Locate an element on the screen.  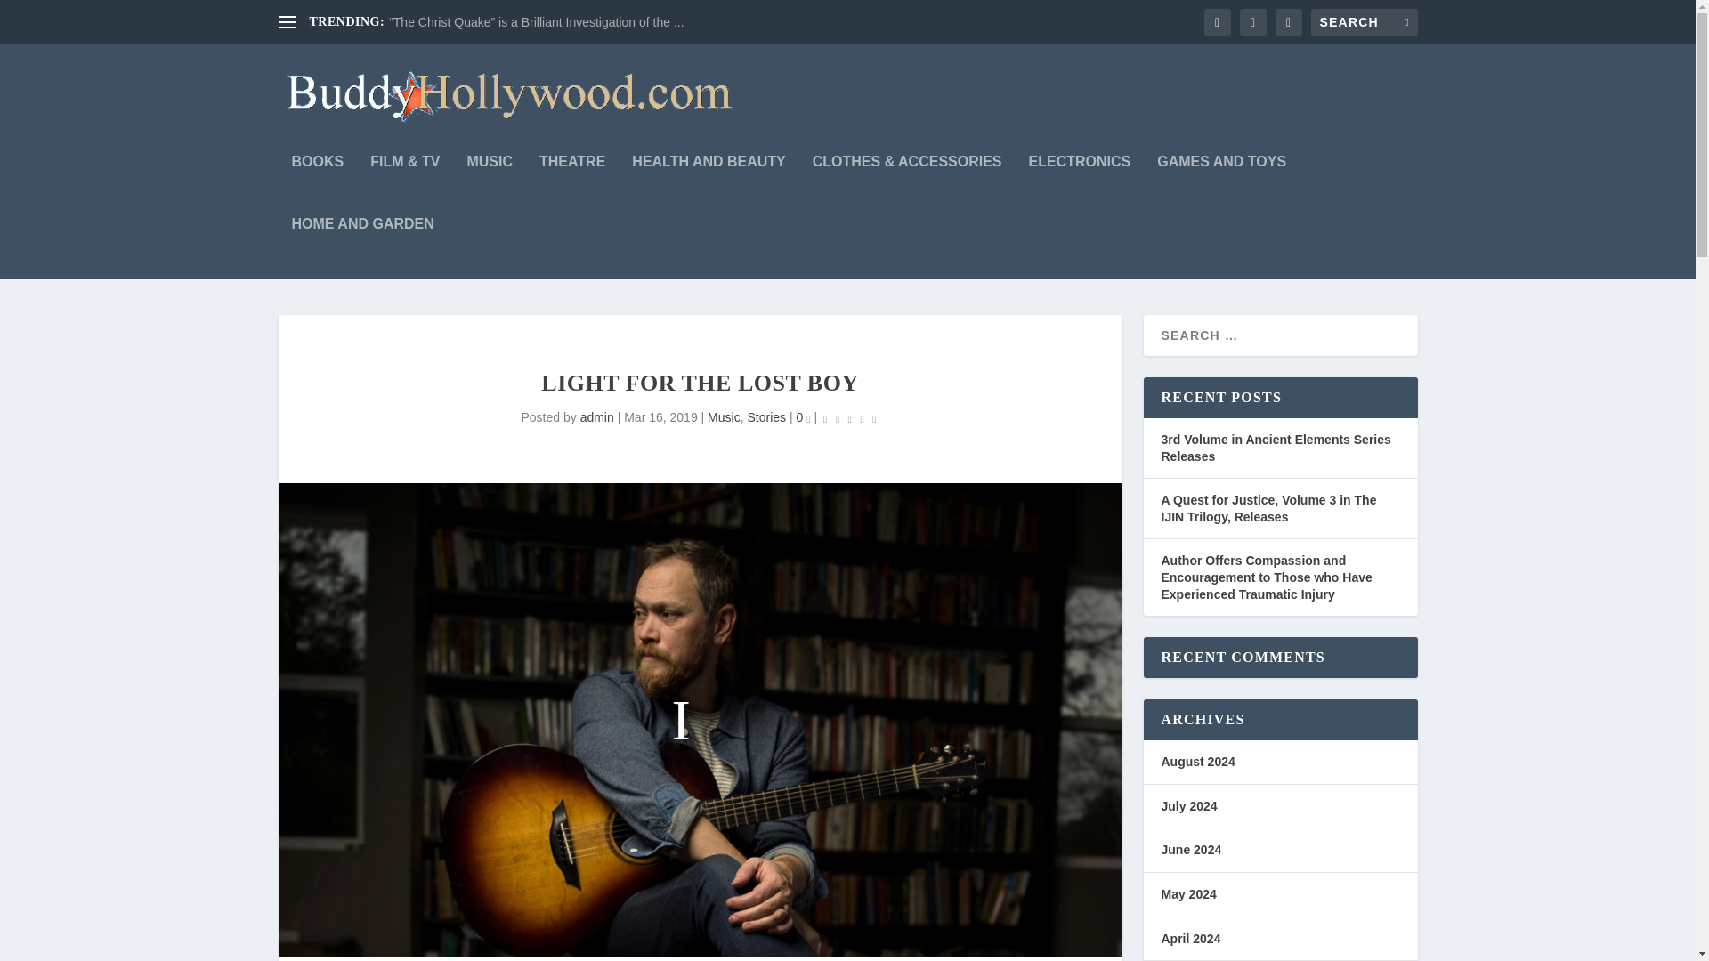
Posts by admin is located at coordinates (596, 417).